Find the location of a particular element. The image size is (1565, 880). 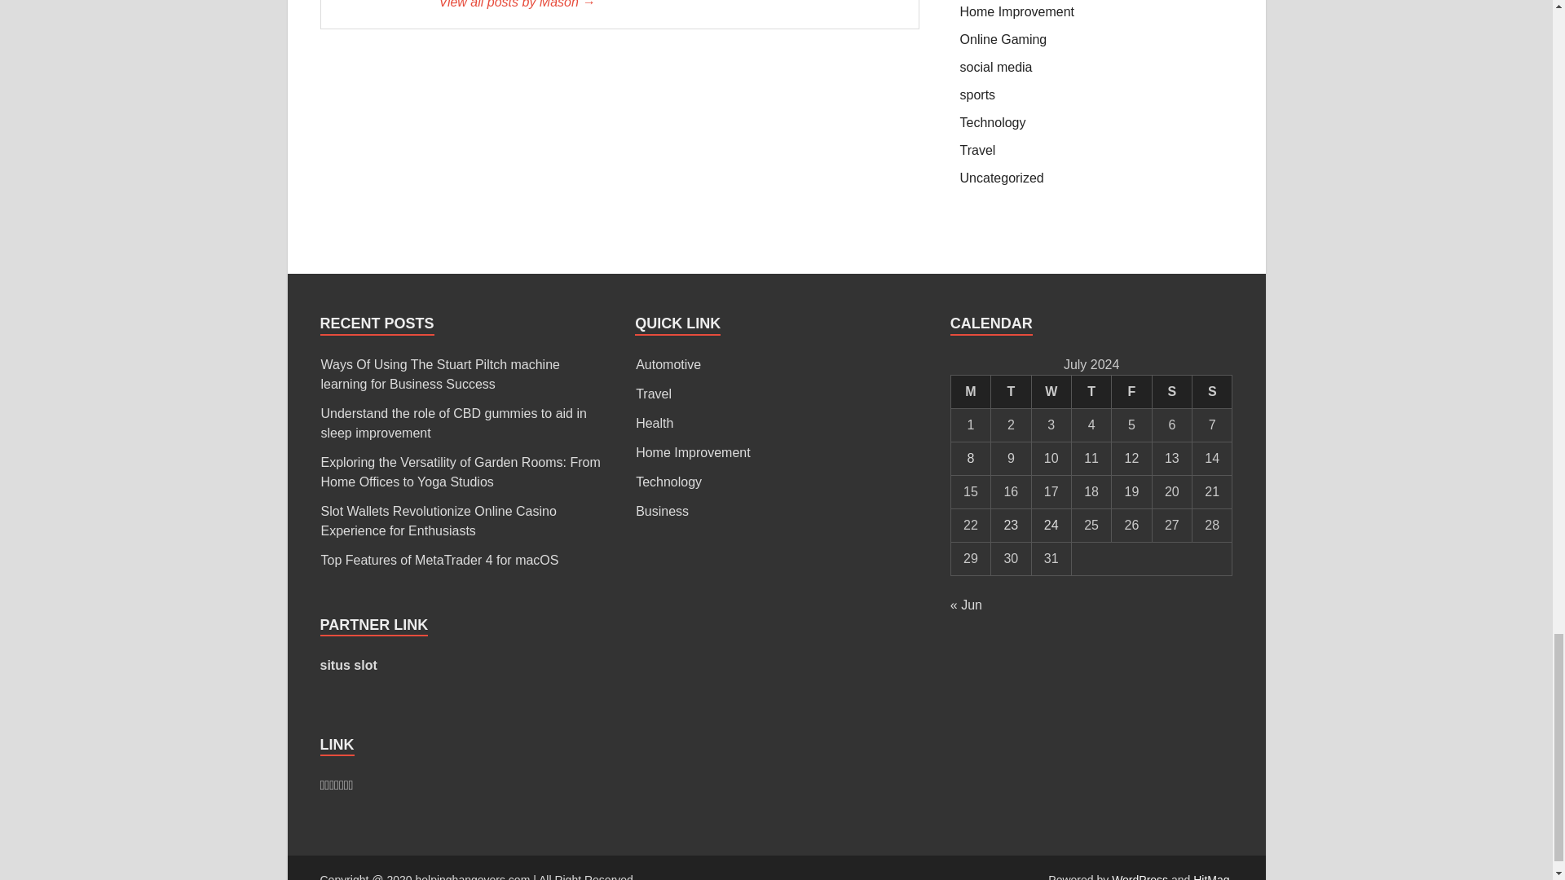

Sunday is located at coordinates (1213, 391).